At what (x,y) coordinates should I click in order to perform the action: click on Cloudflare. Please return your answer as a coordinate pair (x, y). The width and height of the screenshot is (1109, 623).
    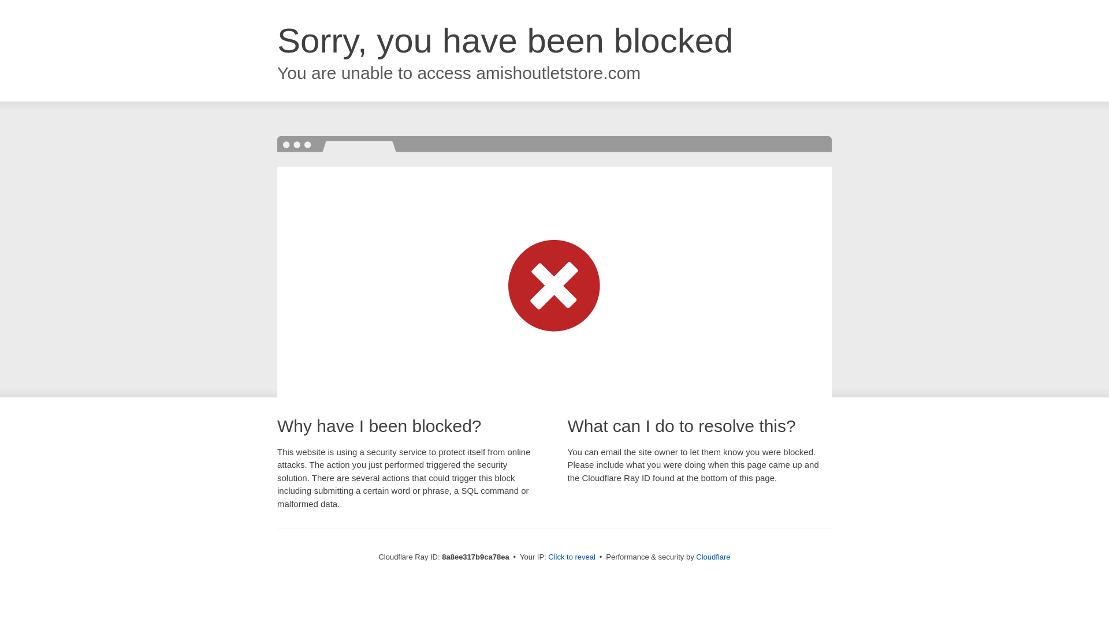
    Looking at the image, I should click on (713, 557).